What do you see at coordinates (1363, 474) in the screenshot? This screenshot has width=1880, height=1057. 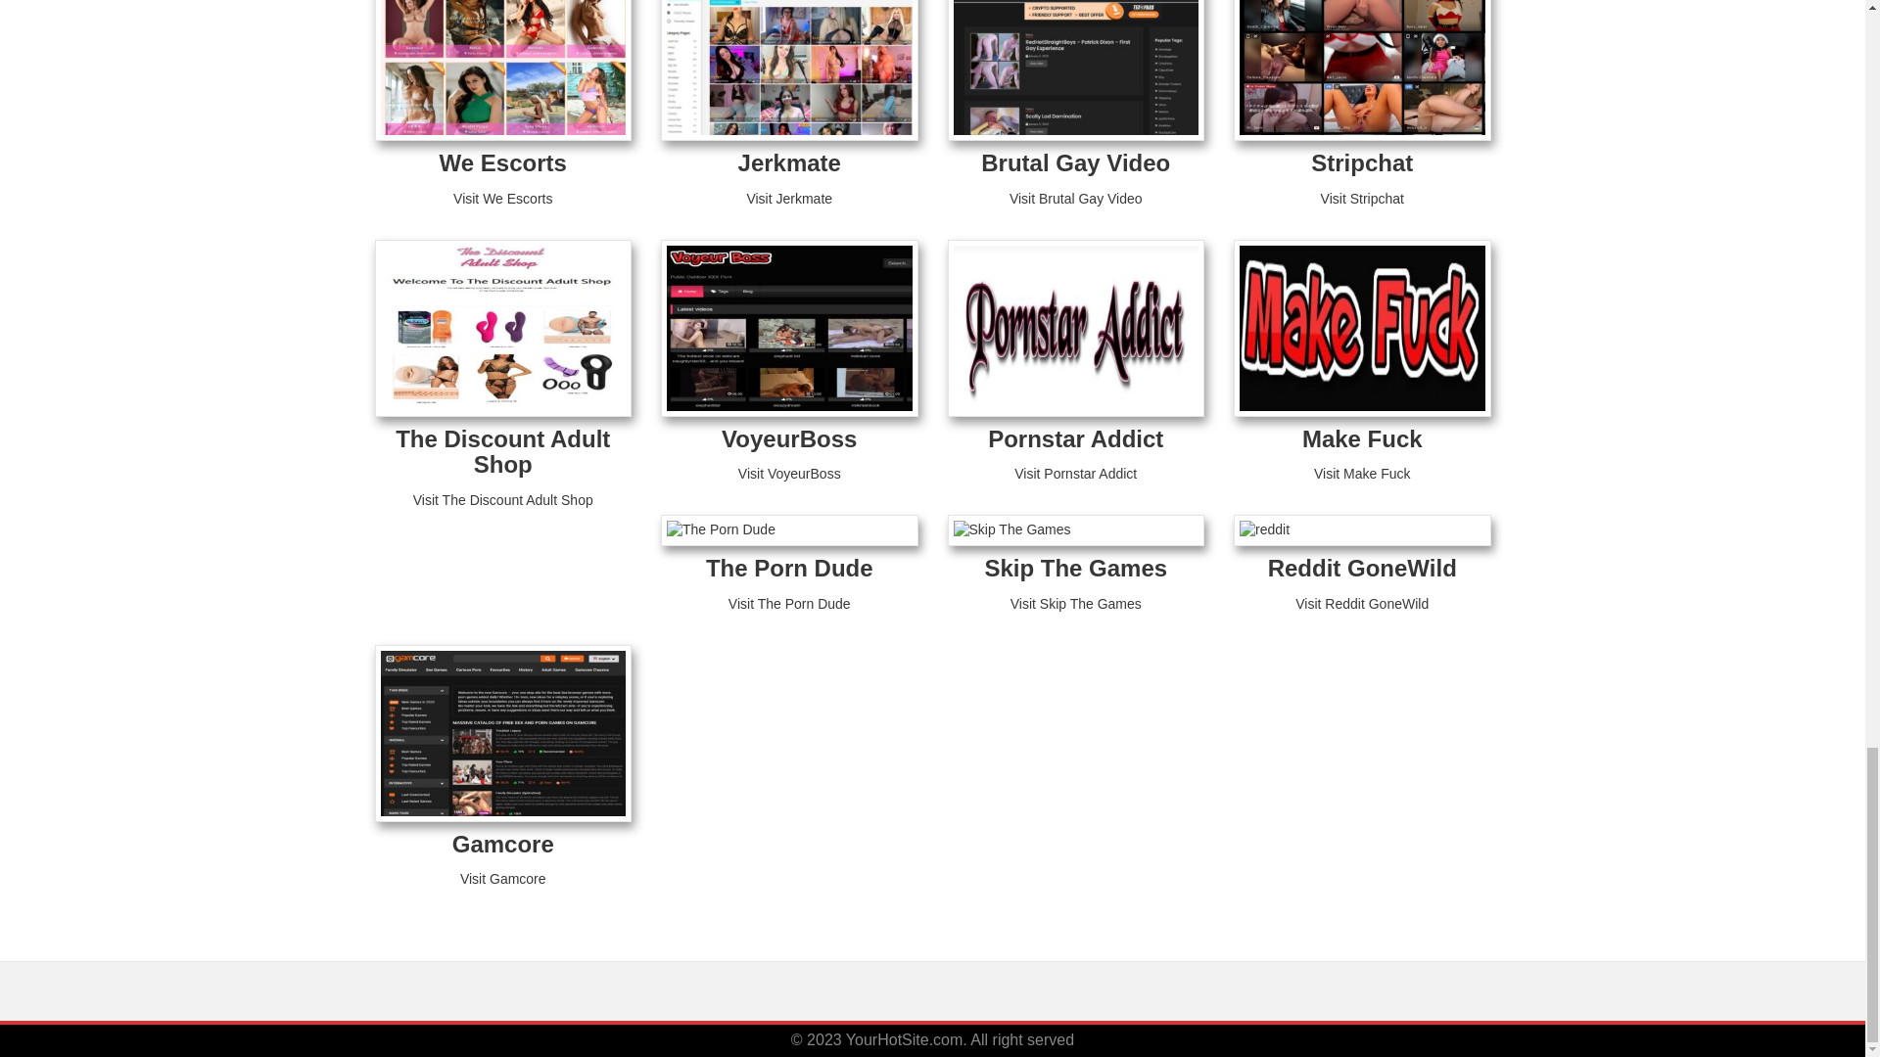 I see `Visit Make Fuck` at bounding box center [1363, 474].